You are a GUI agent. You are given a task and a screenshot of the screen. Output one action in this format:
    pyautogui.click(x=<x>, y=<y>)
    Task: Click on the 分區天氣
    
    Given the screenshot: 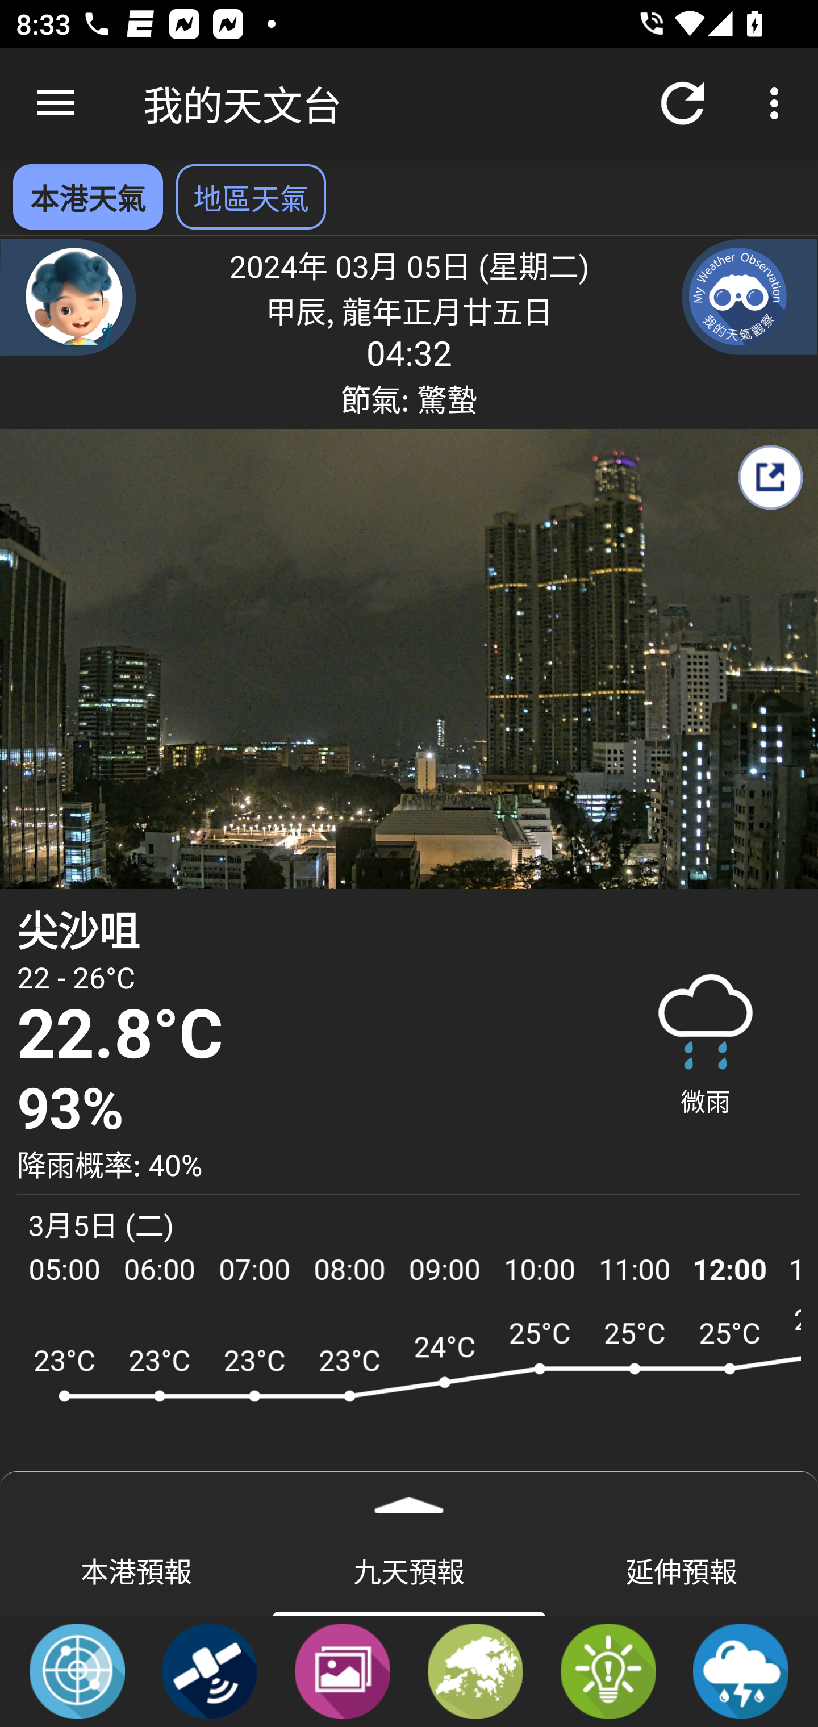 What is the action you would take?
    pyautogui.click(x=475, y=1670)
    